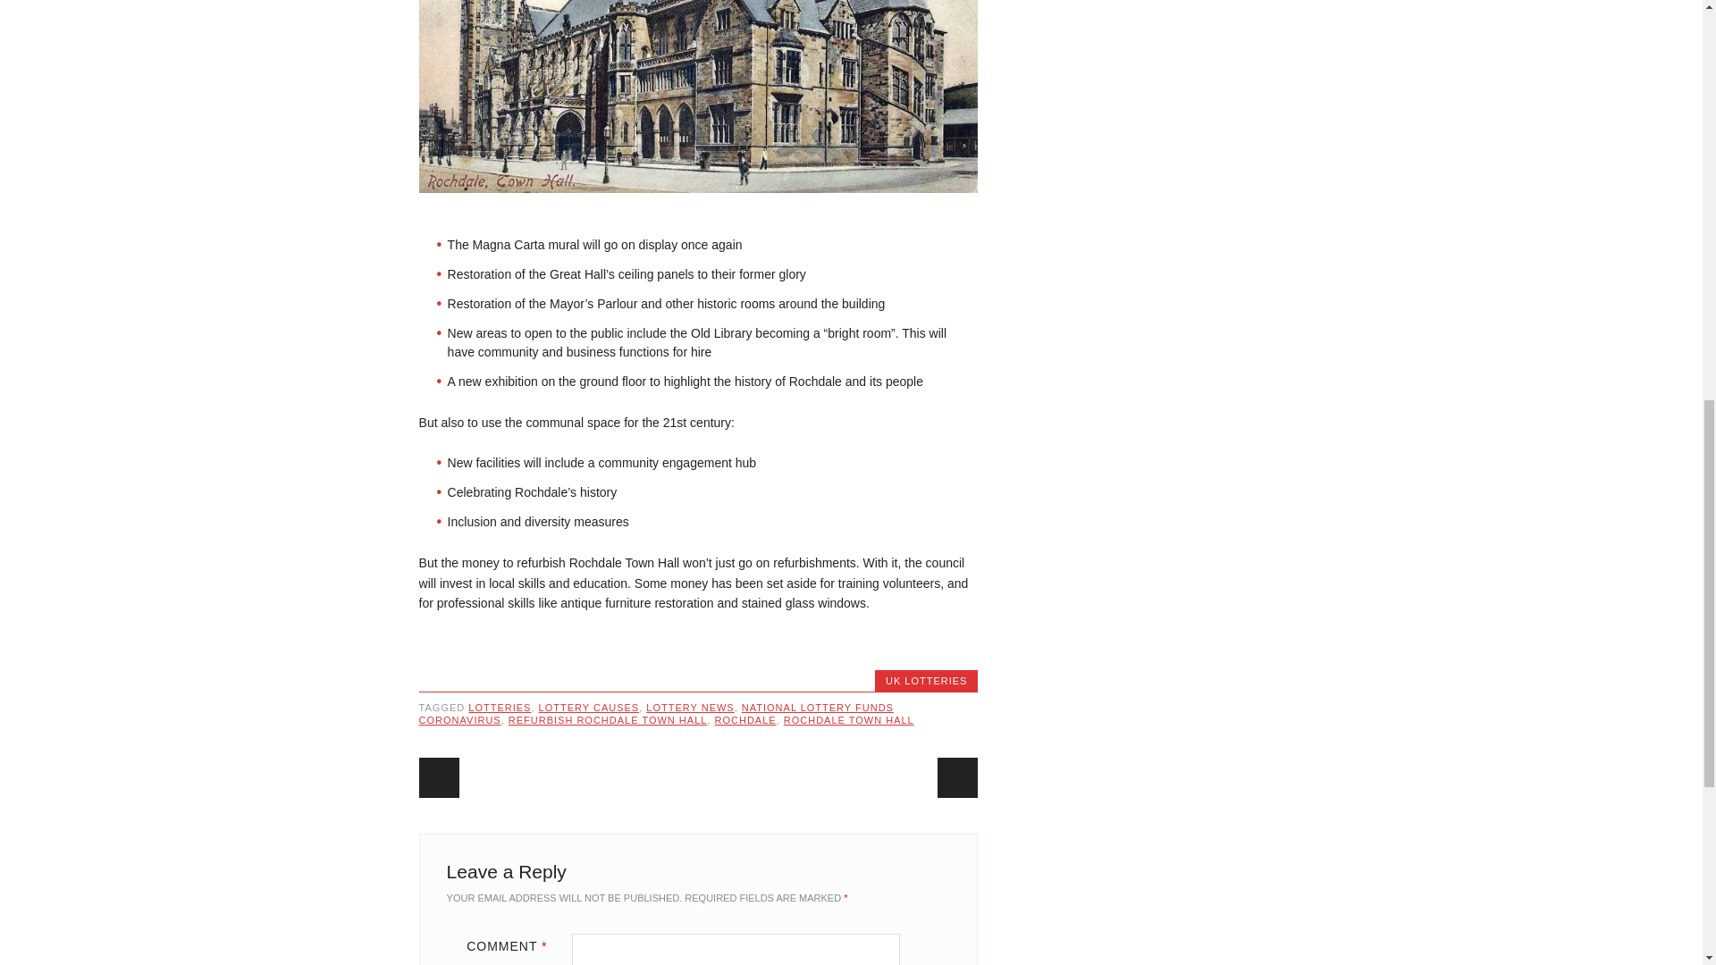  I want to click on NATIONAL LOTTERY FUNDS CORONAVIRUS, so click(656, 714).